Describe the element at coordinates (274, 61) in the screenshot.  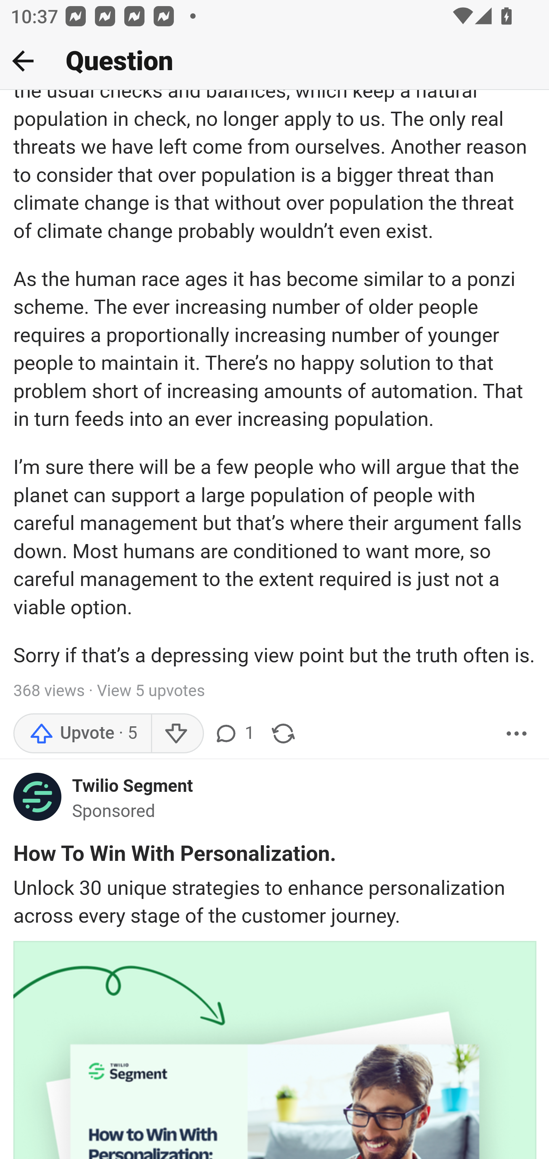
I see `Back Question` at that location.